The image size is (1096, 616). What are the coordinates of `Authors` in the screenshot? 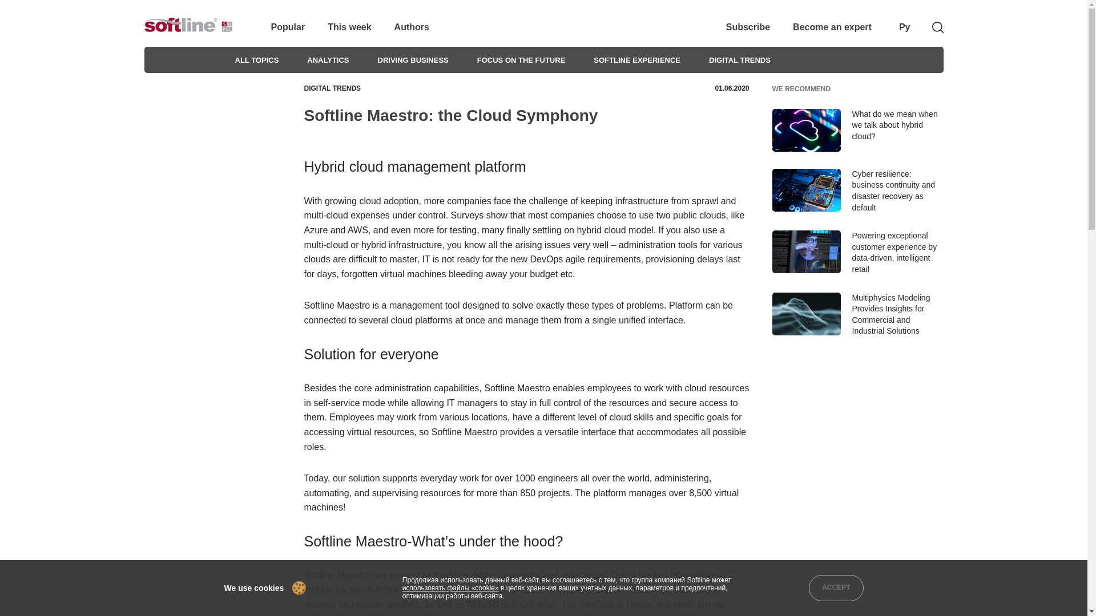 It's located at (412, 27).